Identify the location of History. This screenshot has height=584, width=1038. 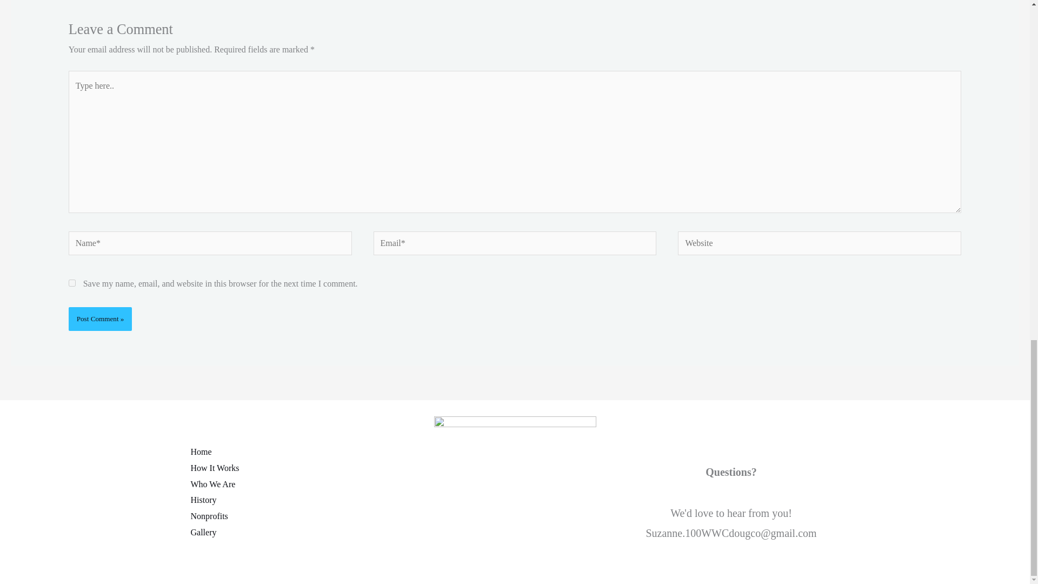
(207, 500).